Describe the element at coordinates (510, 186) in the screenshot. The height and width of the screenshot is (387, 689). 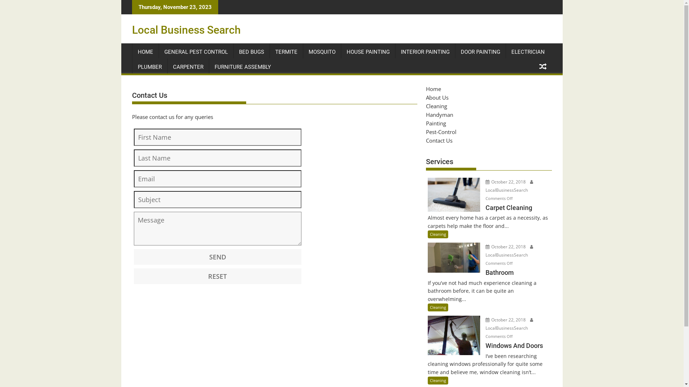
I see `LocalBusinessSearch` at that location.